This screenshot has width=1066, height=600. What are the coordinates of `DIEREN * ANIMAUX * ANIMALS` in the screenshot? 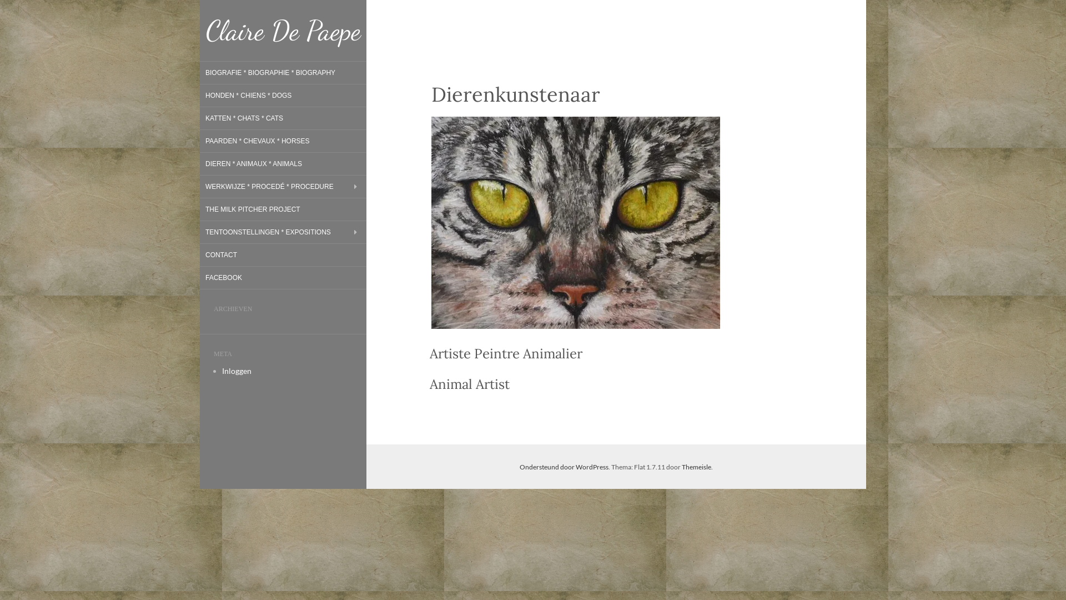 It's located at (254, 163).